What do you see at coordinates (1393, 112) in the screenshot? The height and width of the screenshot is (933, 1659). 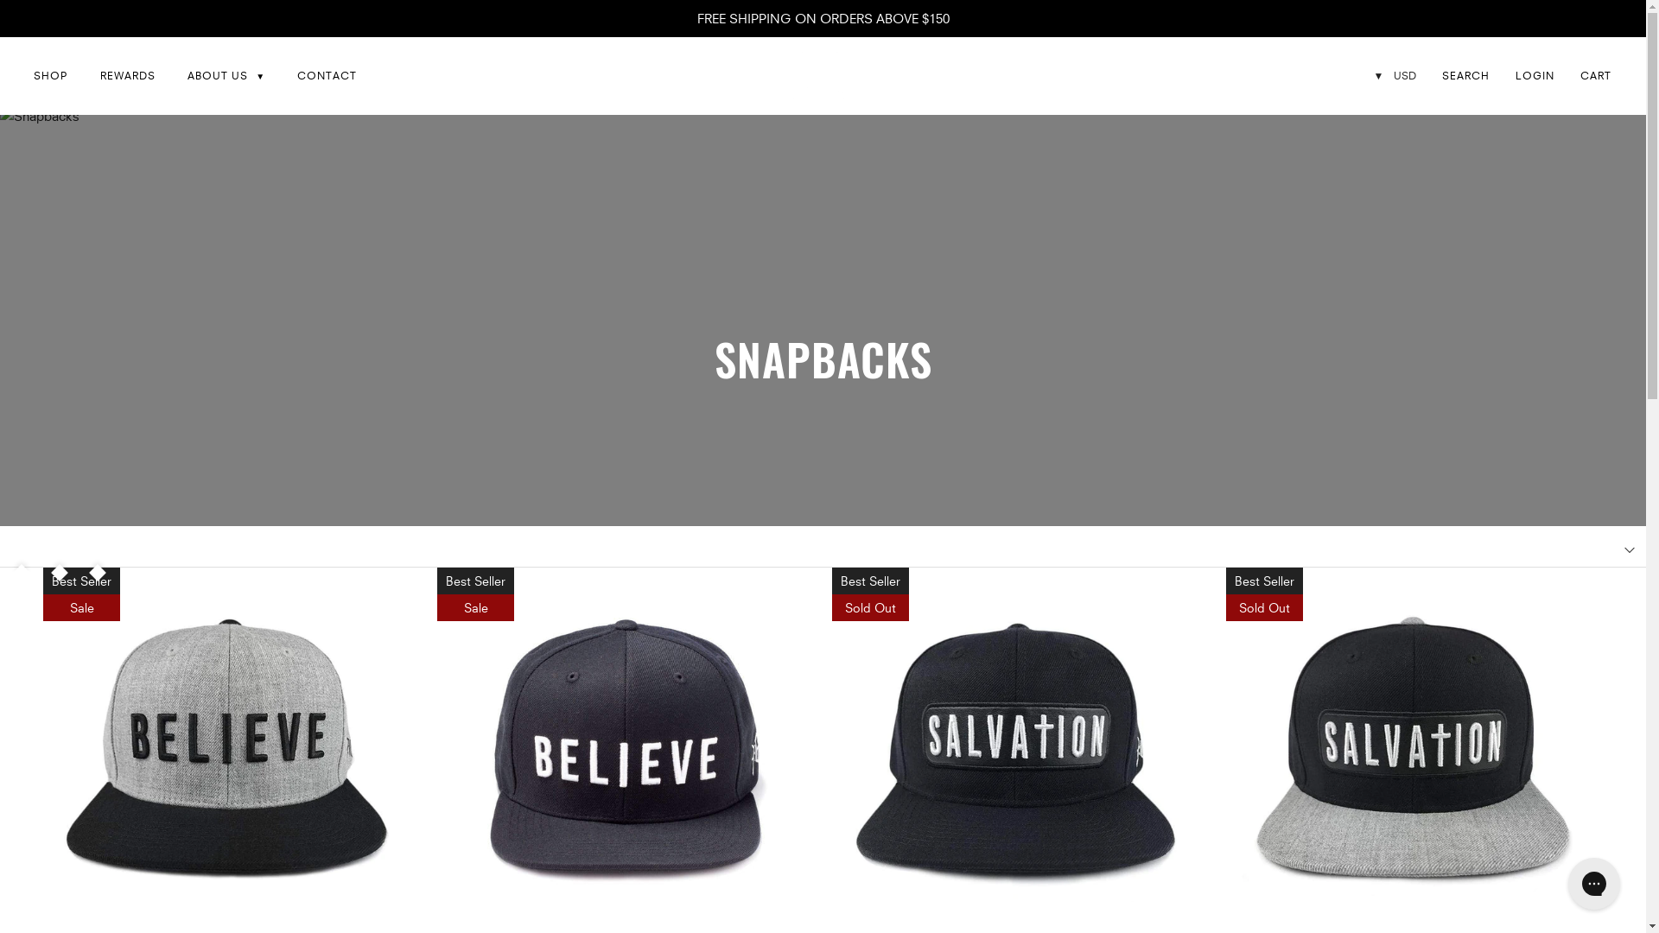 I see `USD` at bounding box center [1393, 112].